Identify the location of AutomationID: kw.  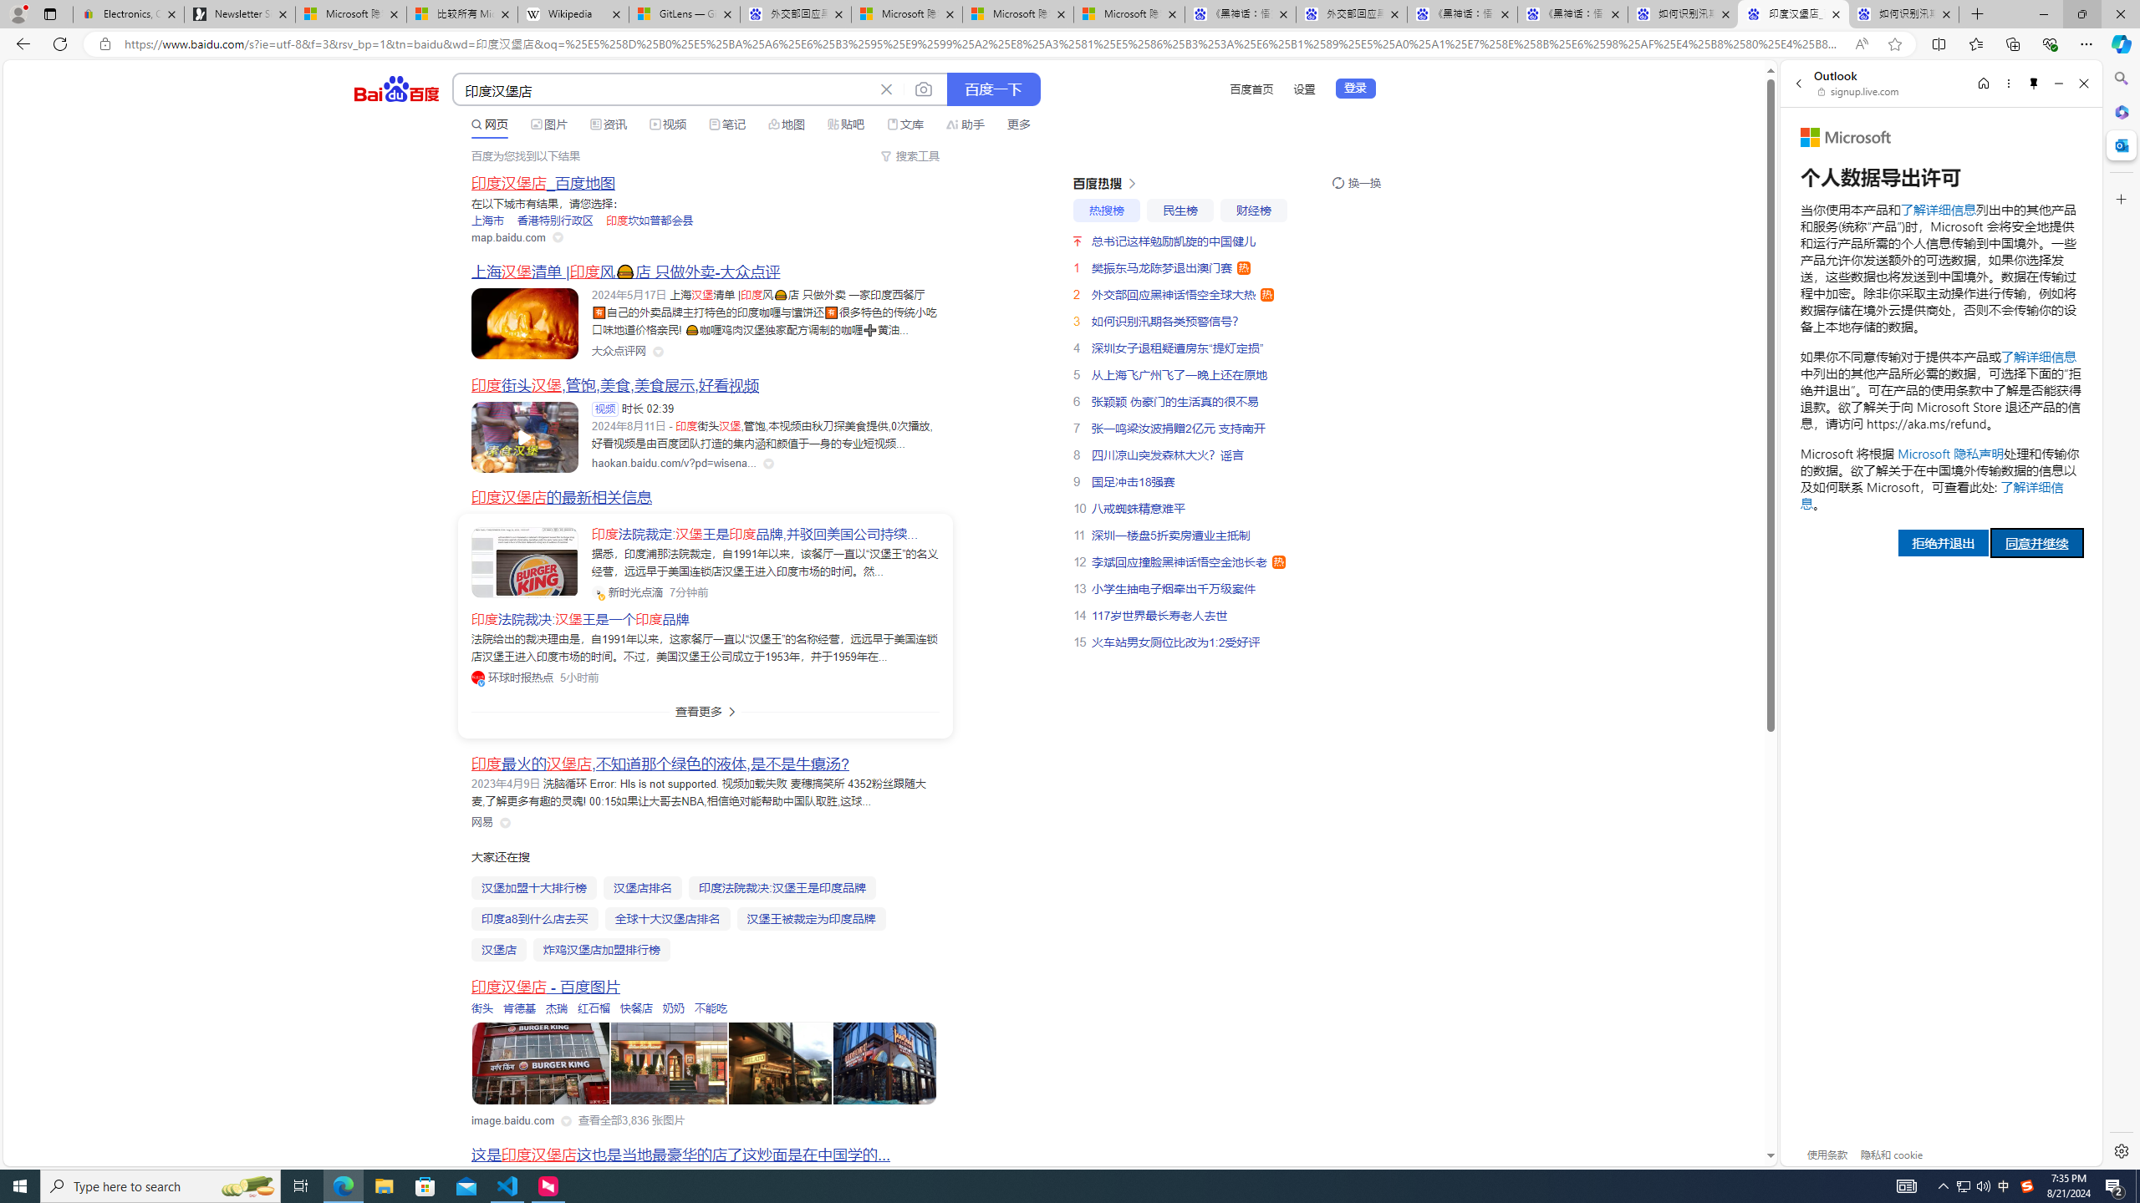
(664, 90).